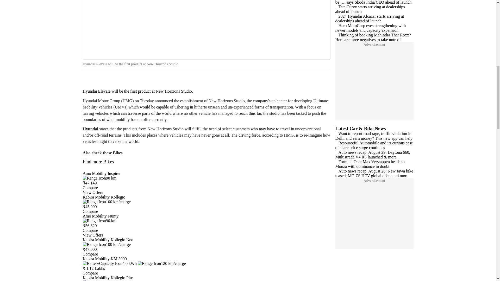 This screenshot has width=500, height=281. What do you see at coordinates (162, 263) in the screenshot?
I see `Range` at bounding box center [162, 263].